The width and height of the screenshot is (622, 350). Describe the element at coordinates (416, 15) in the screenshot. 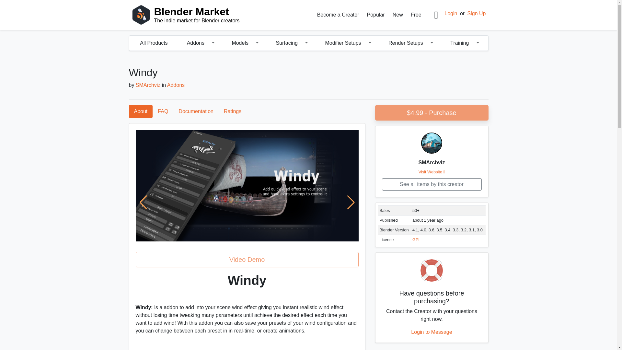

I see `Free` at that location.